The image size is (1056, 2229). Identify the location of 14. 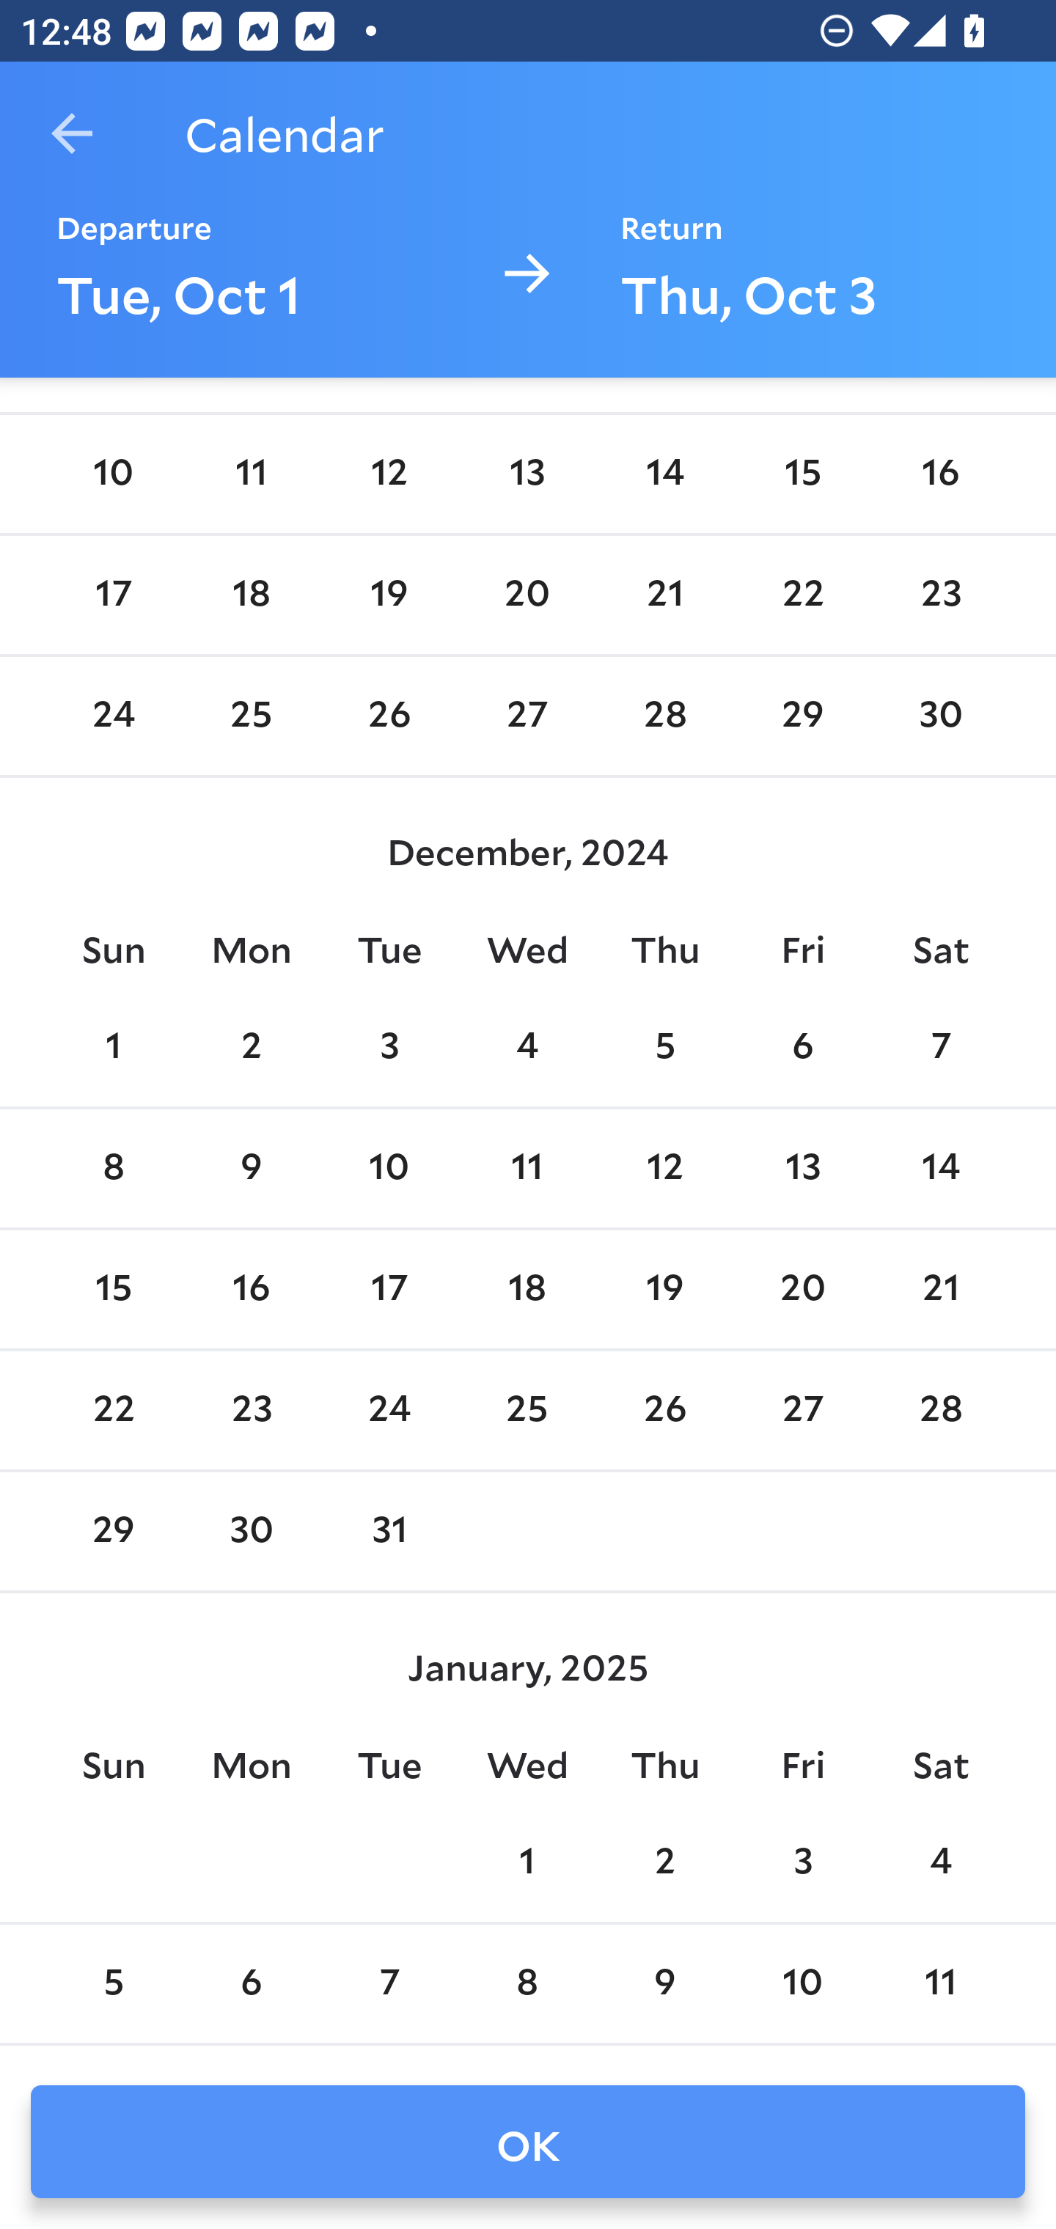
(940, 1167).